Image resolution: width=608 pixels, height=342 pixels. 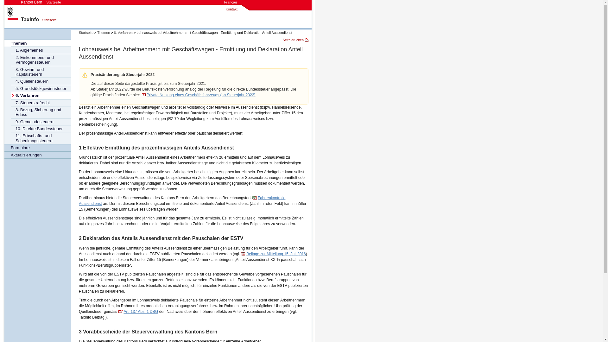 What do you see at coordinates (41, 95) in the screenshot?
I see `6. Verfahren` at bounding box center [41, 95].